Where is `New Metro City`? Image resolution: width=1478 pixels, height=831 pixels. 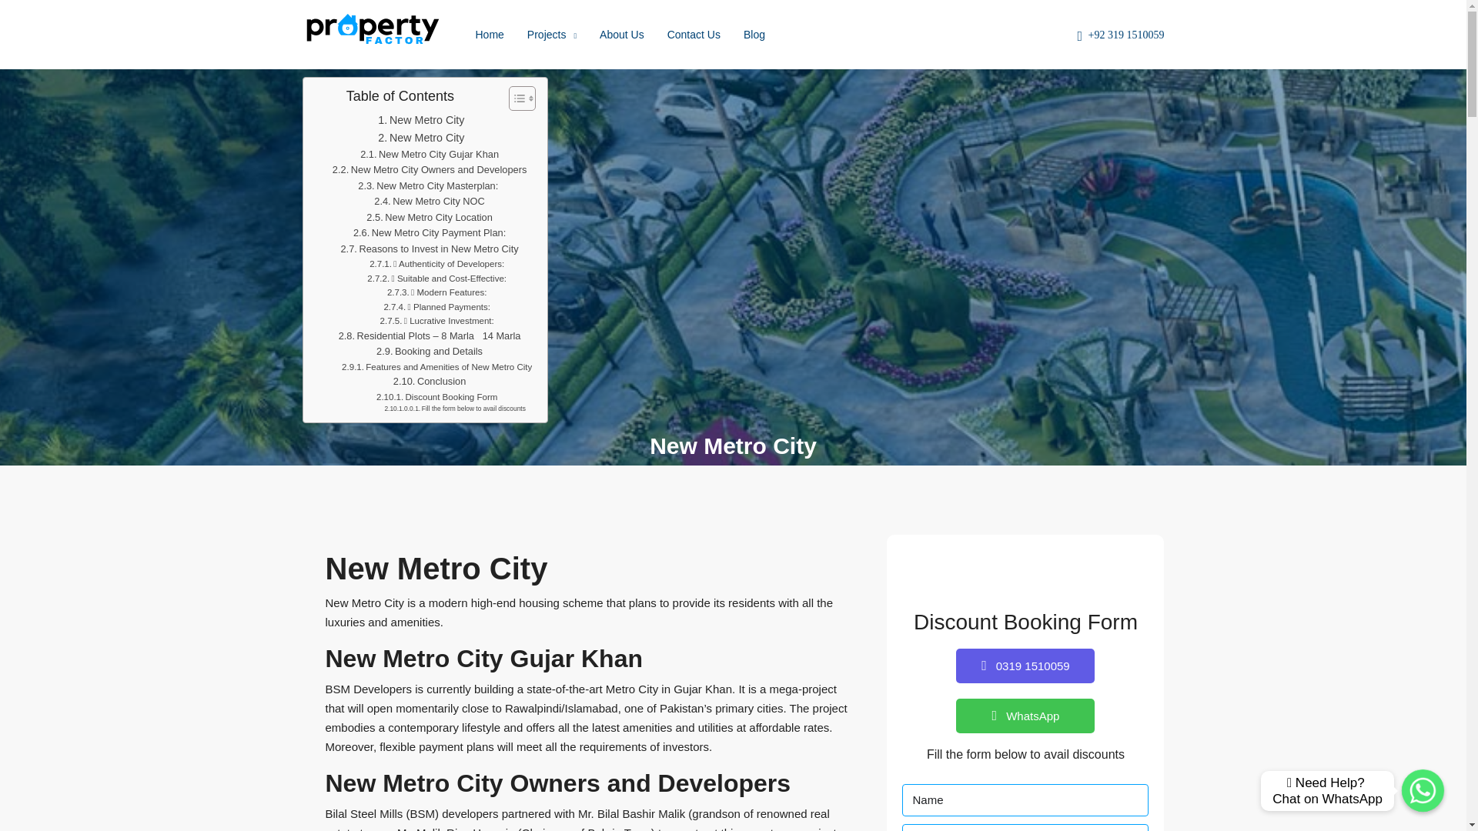
New Metro City is located at coordinates (420, 138).